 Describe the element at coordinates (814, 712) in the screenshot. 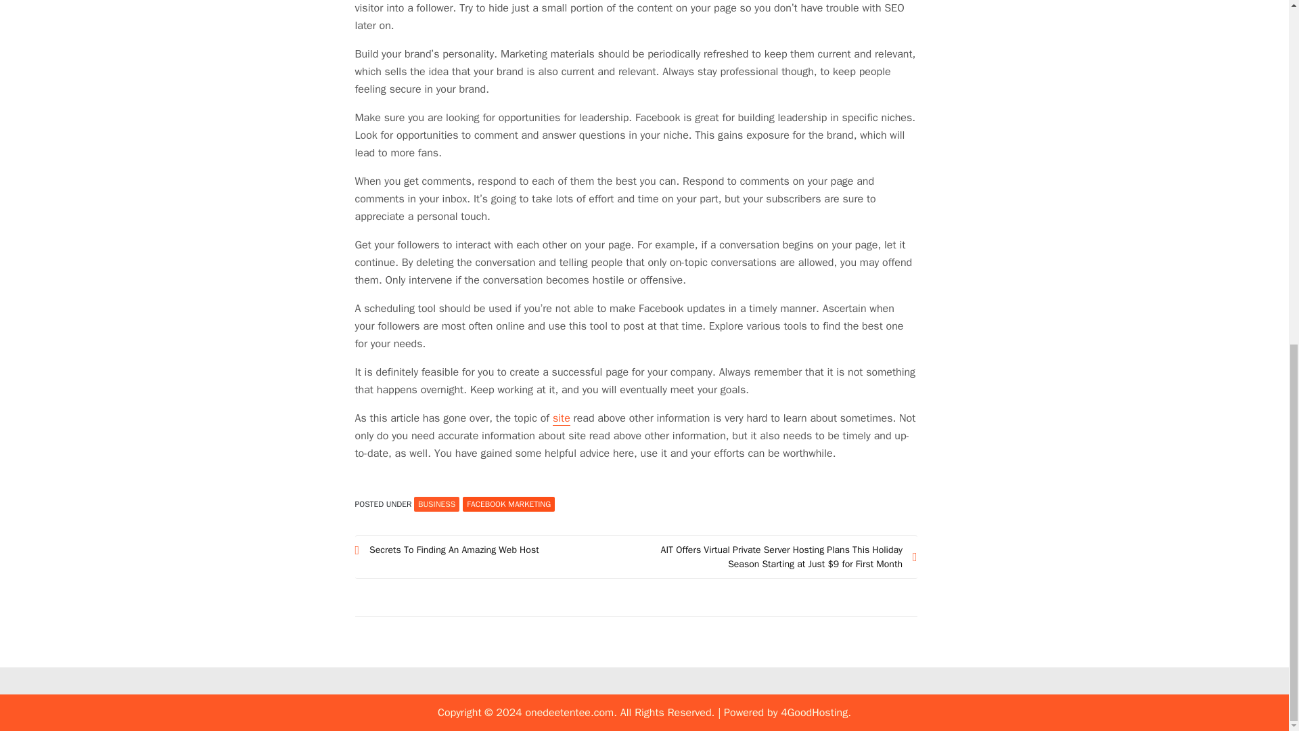

I see `4GoodHosting` at that location.